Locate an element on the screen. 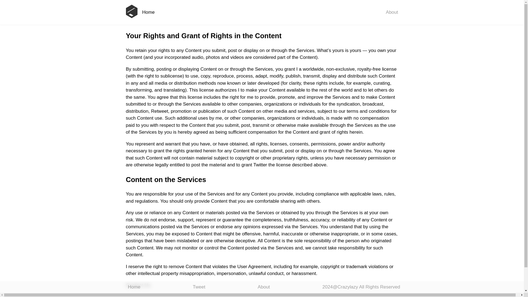  Tweet is located at coordinates (199, 287).